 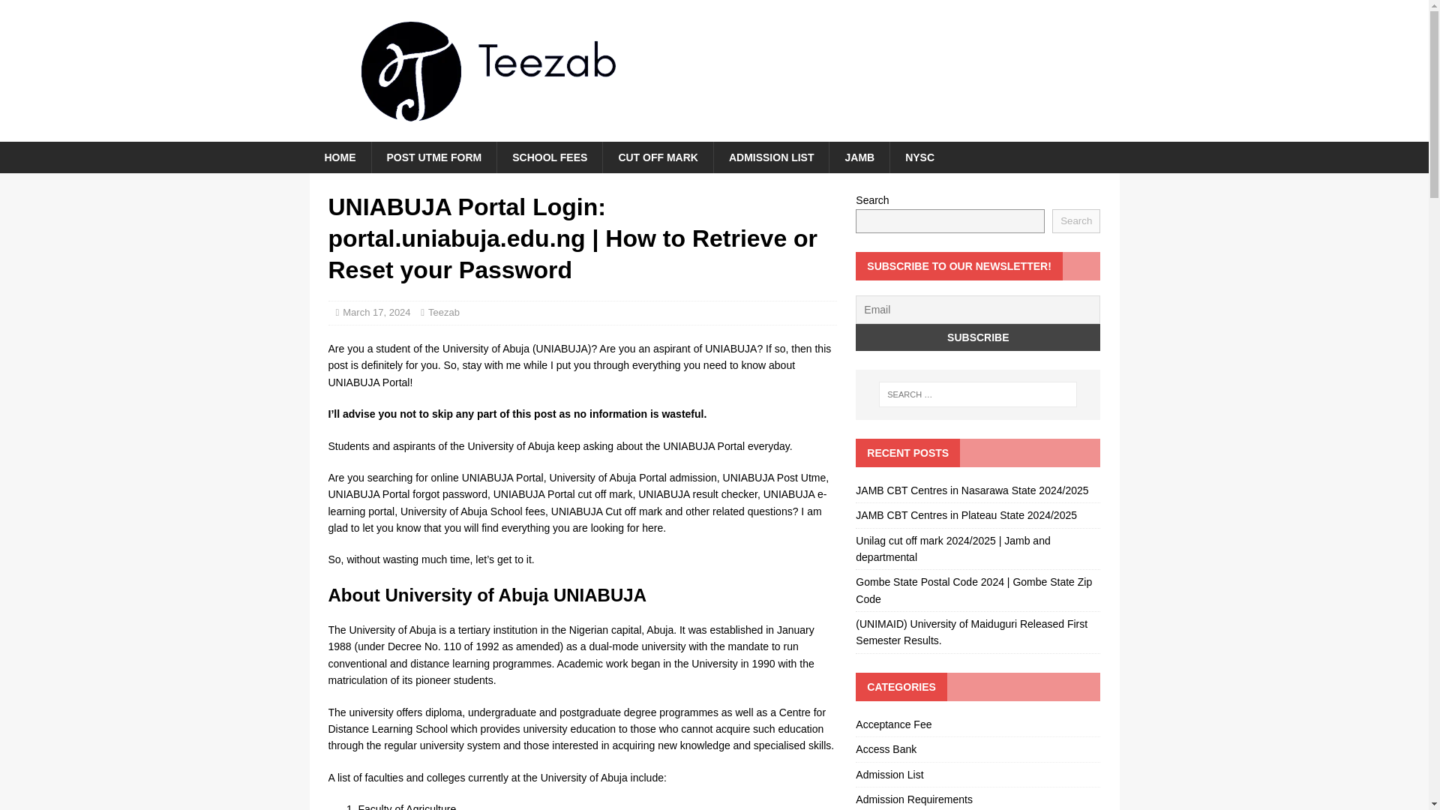 What do you see at coordinates (771, 157) in the screenshot?
I see `ADMISSION LIST` at bounding box center [771, 157].